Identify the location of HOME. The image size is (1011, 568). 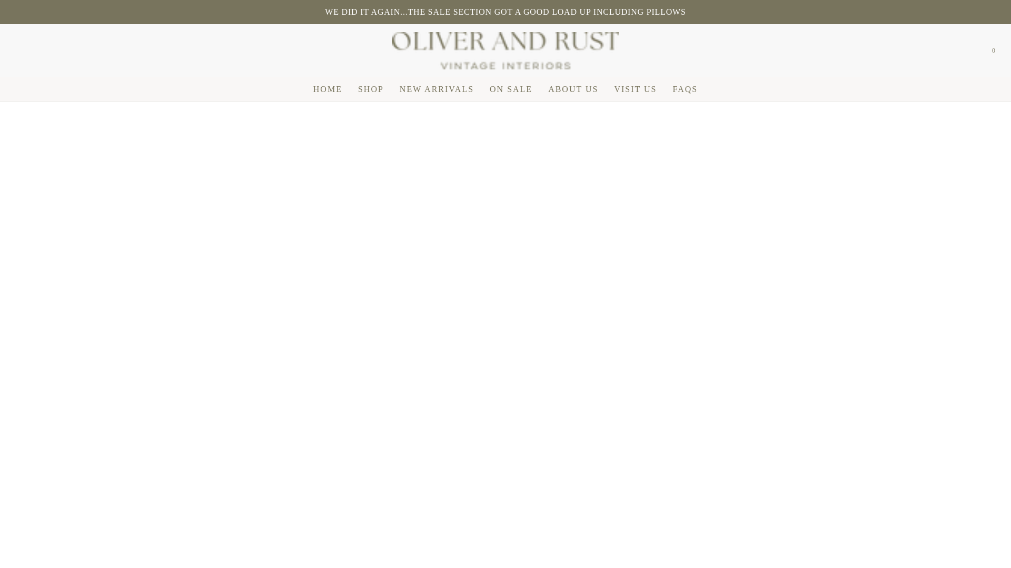
(328, 89).